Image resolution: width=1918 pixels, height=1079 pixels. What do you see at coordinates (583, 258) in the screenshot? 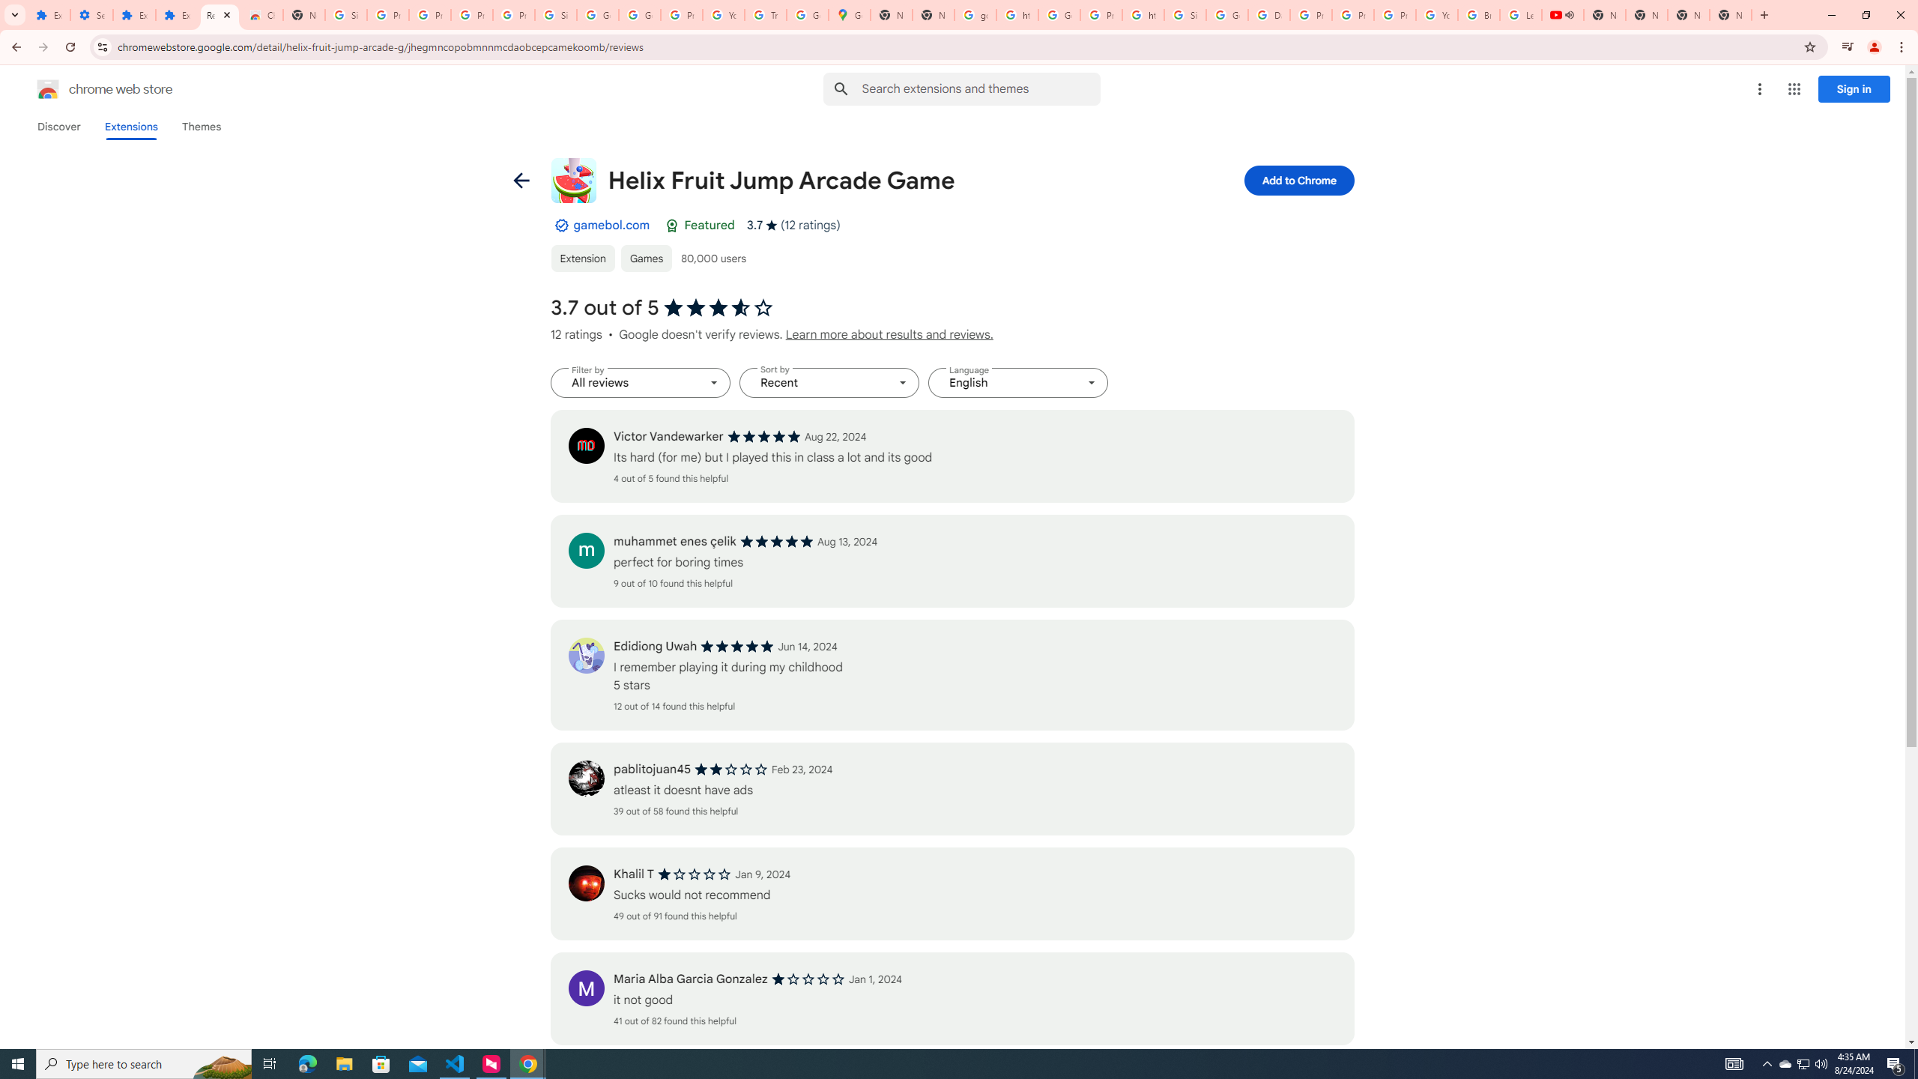
I see `Extension` at bounding box center [583, 258].